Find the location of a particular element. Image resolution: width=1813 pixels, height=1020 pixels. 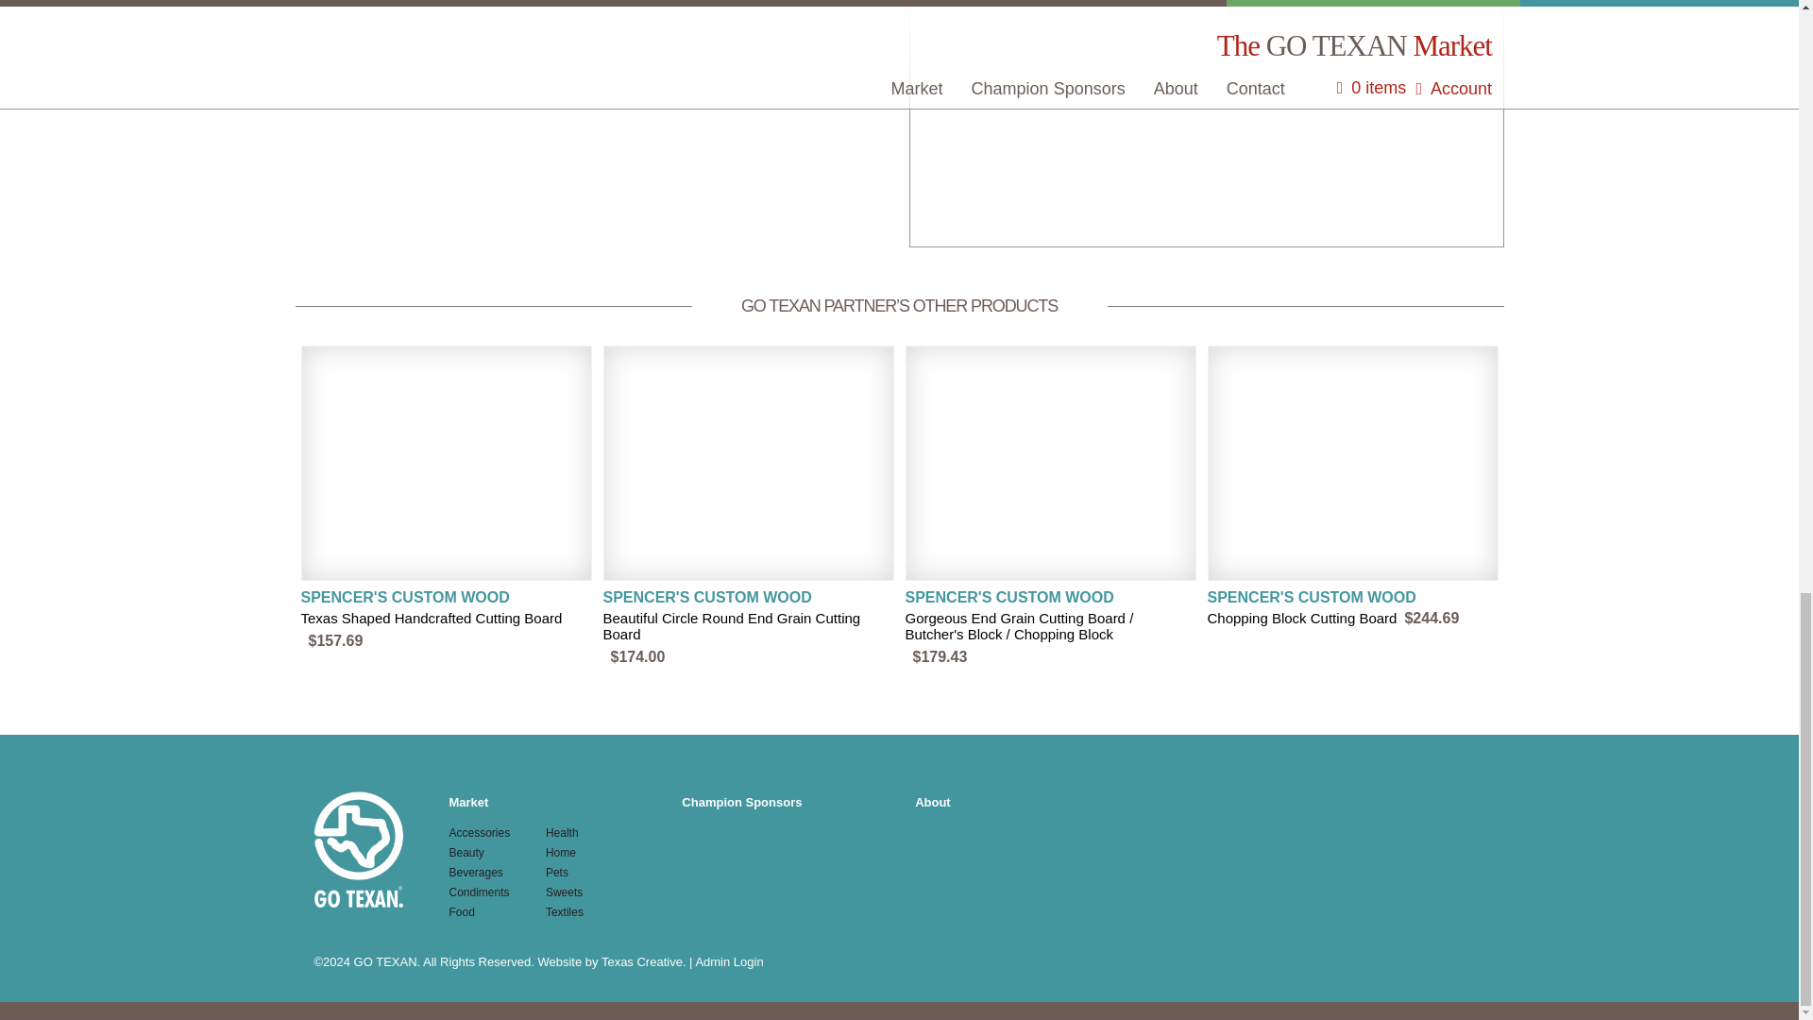

Beauty is located at coordinates (466, 853).